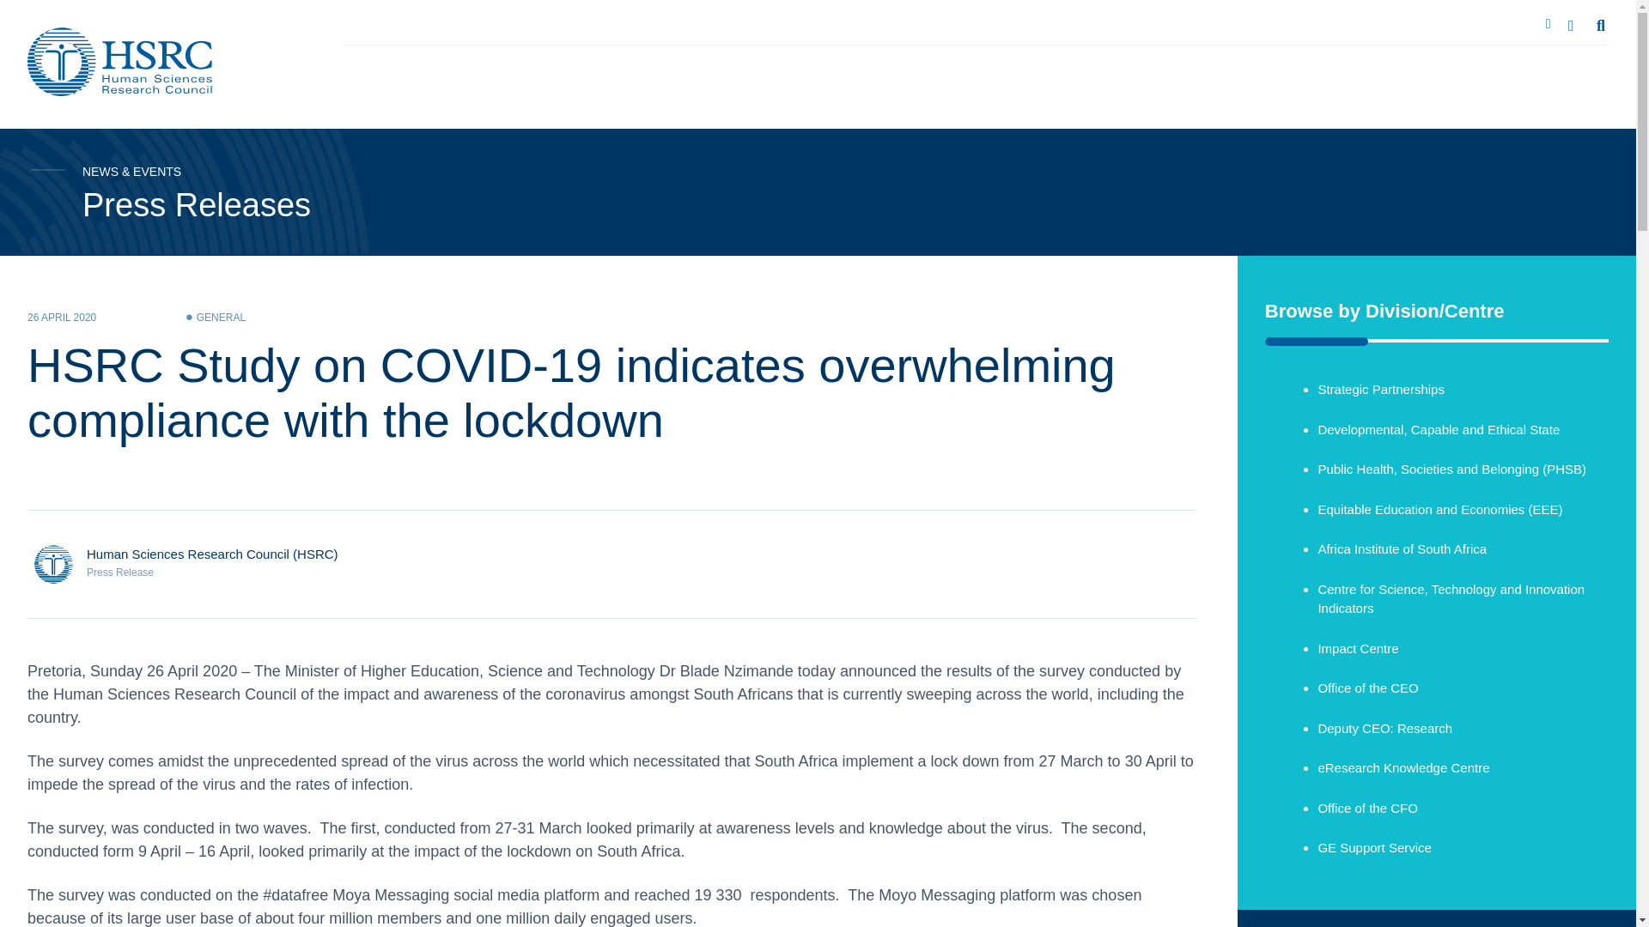 This screenshot has height=927, width=1649. What do you see at coordinates (1403, 767) in the screenshot?
I see `eResearch Knowledge Centre` at bounding box center [1403, 767].